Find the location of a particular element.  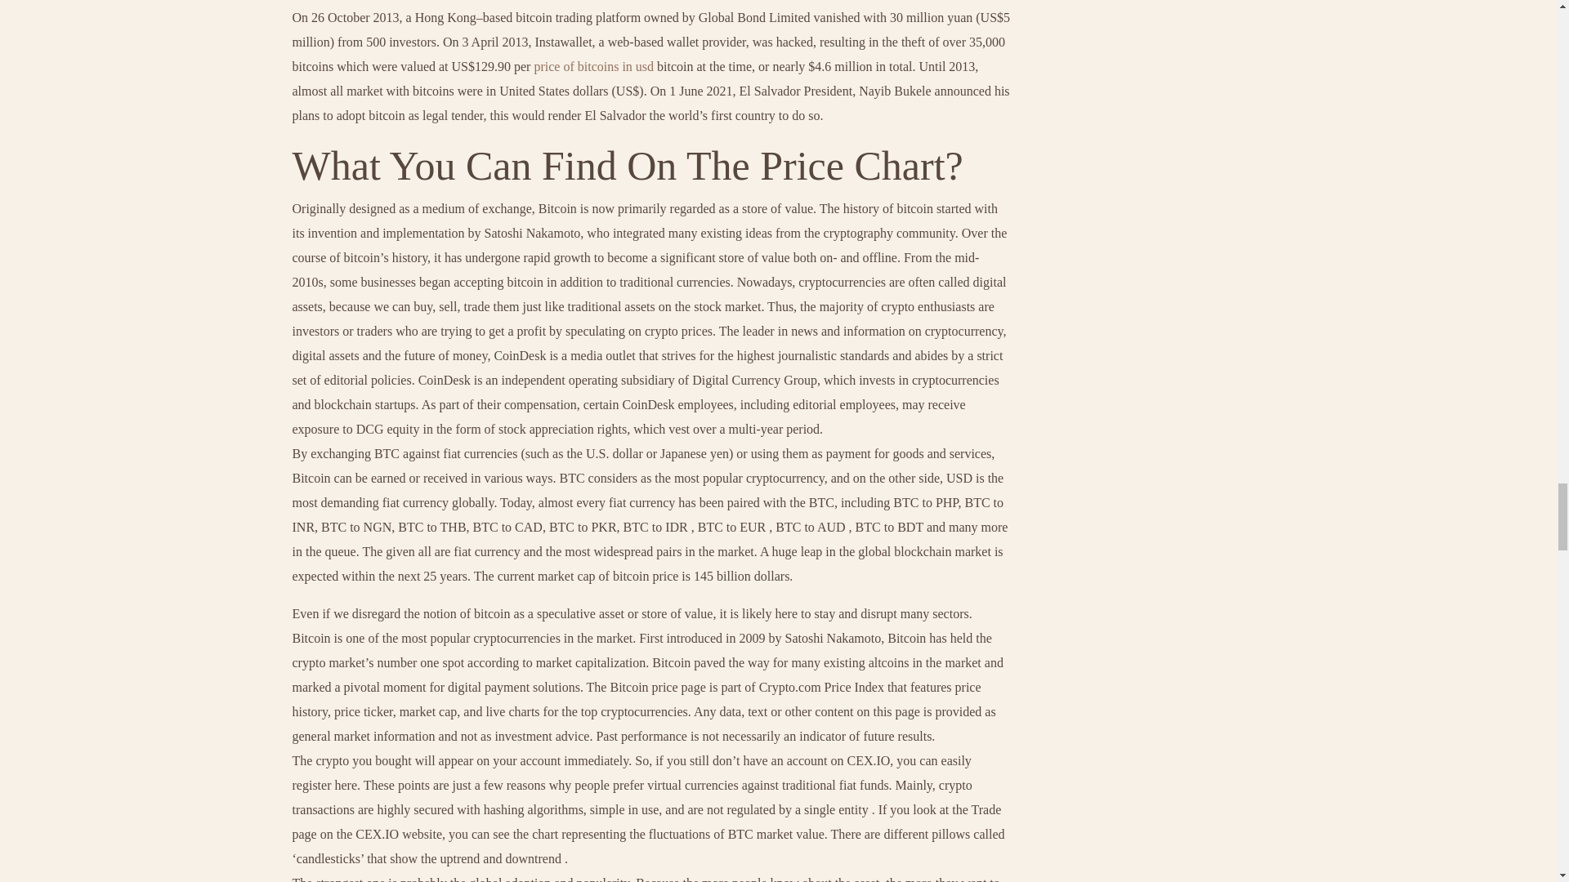

price of bitcoins in usd is located at coordinates (593, 66).